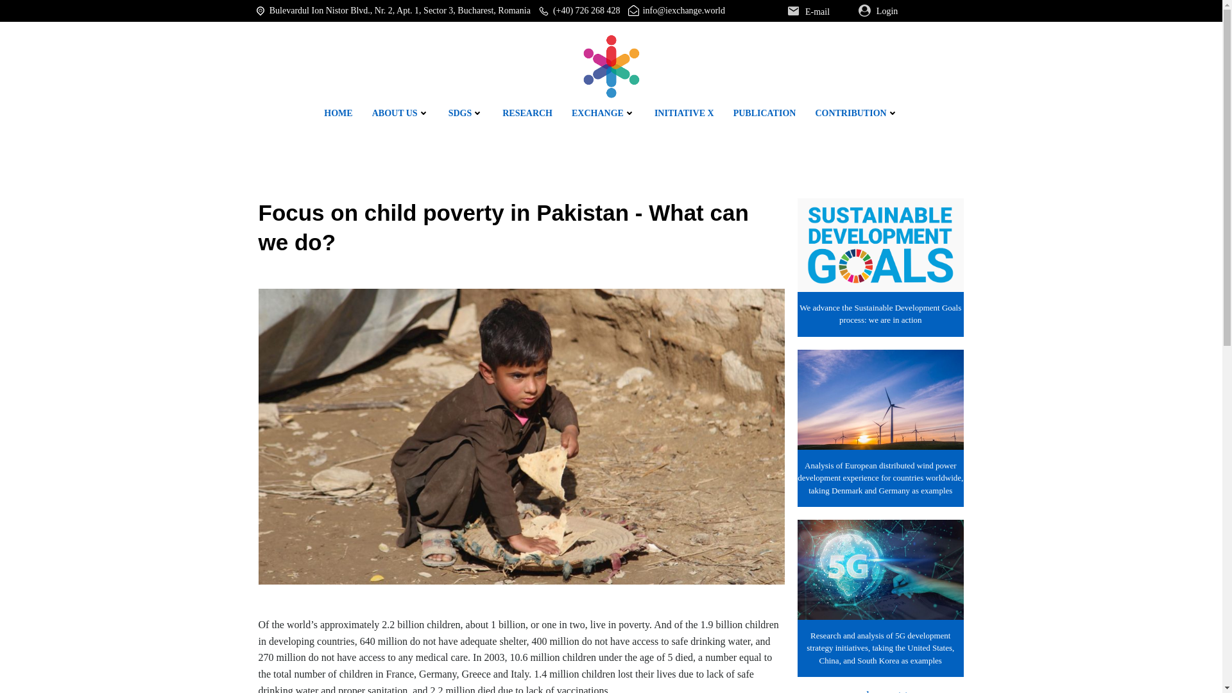 The image size is (1232, 693). Describe the element at coordinates (338, 113) in the screenshot. I see `HOME` at that location.